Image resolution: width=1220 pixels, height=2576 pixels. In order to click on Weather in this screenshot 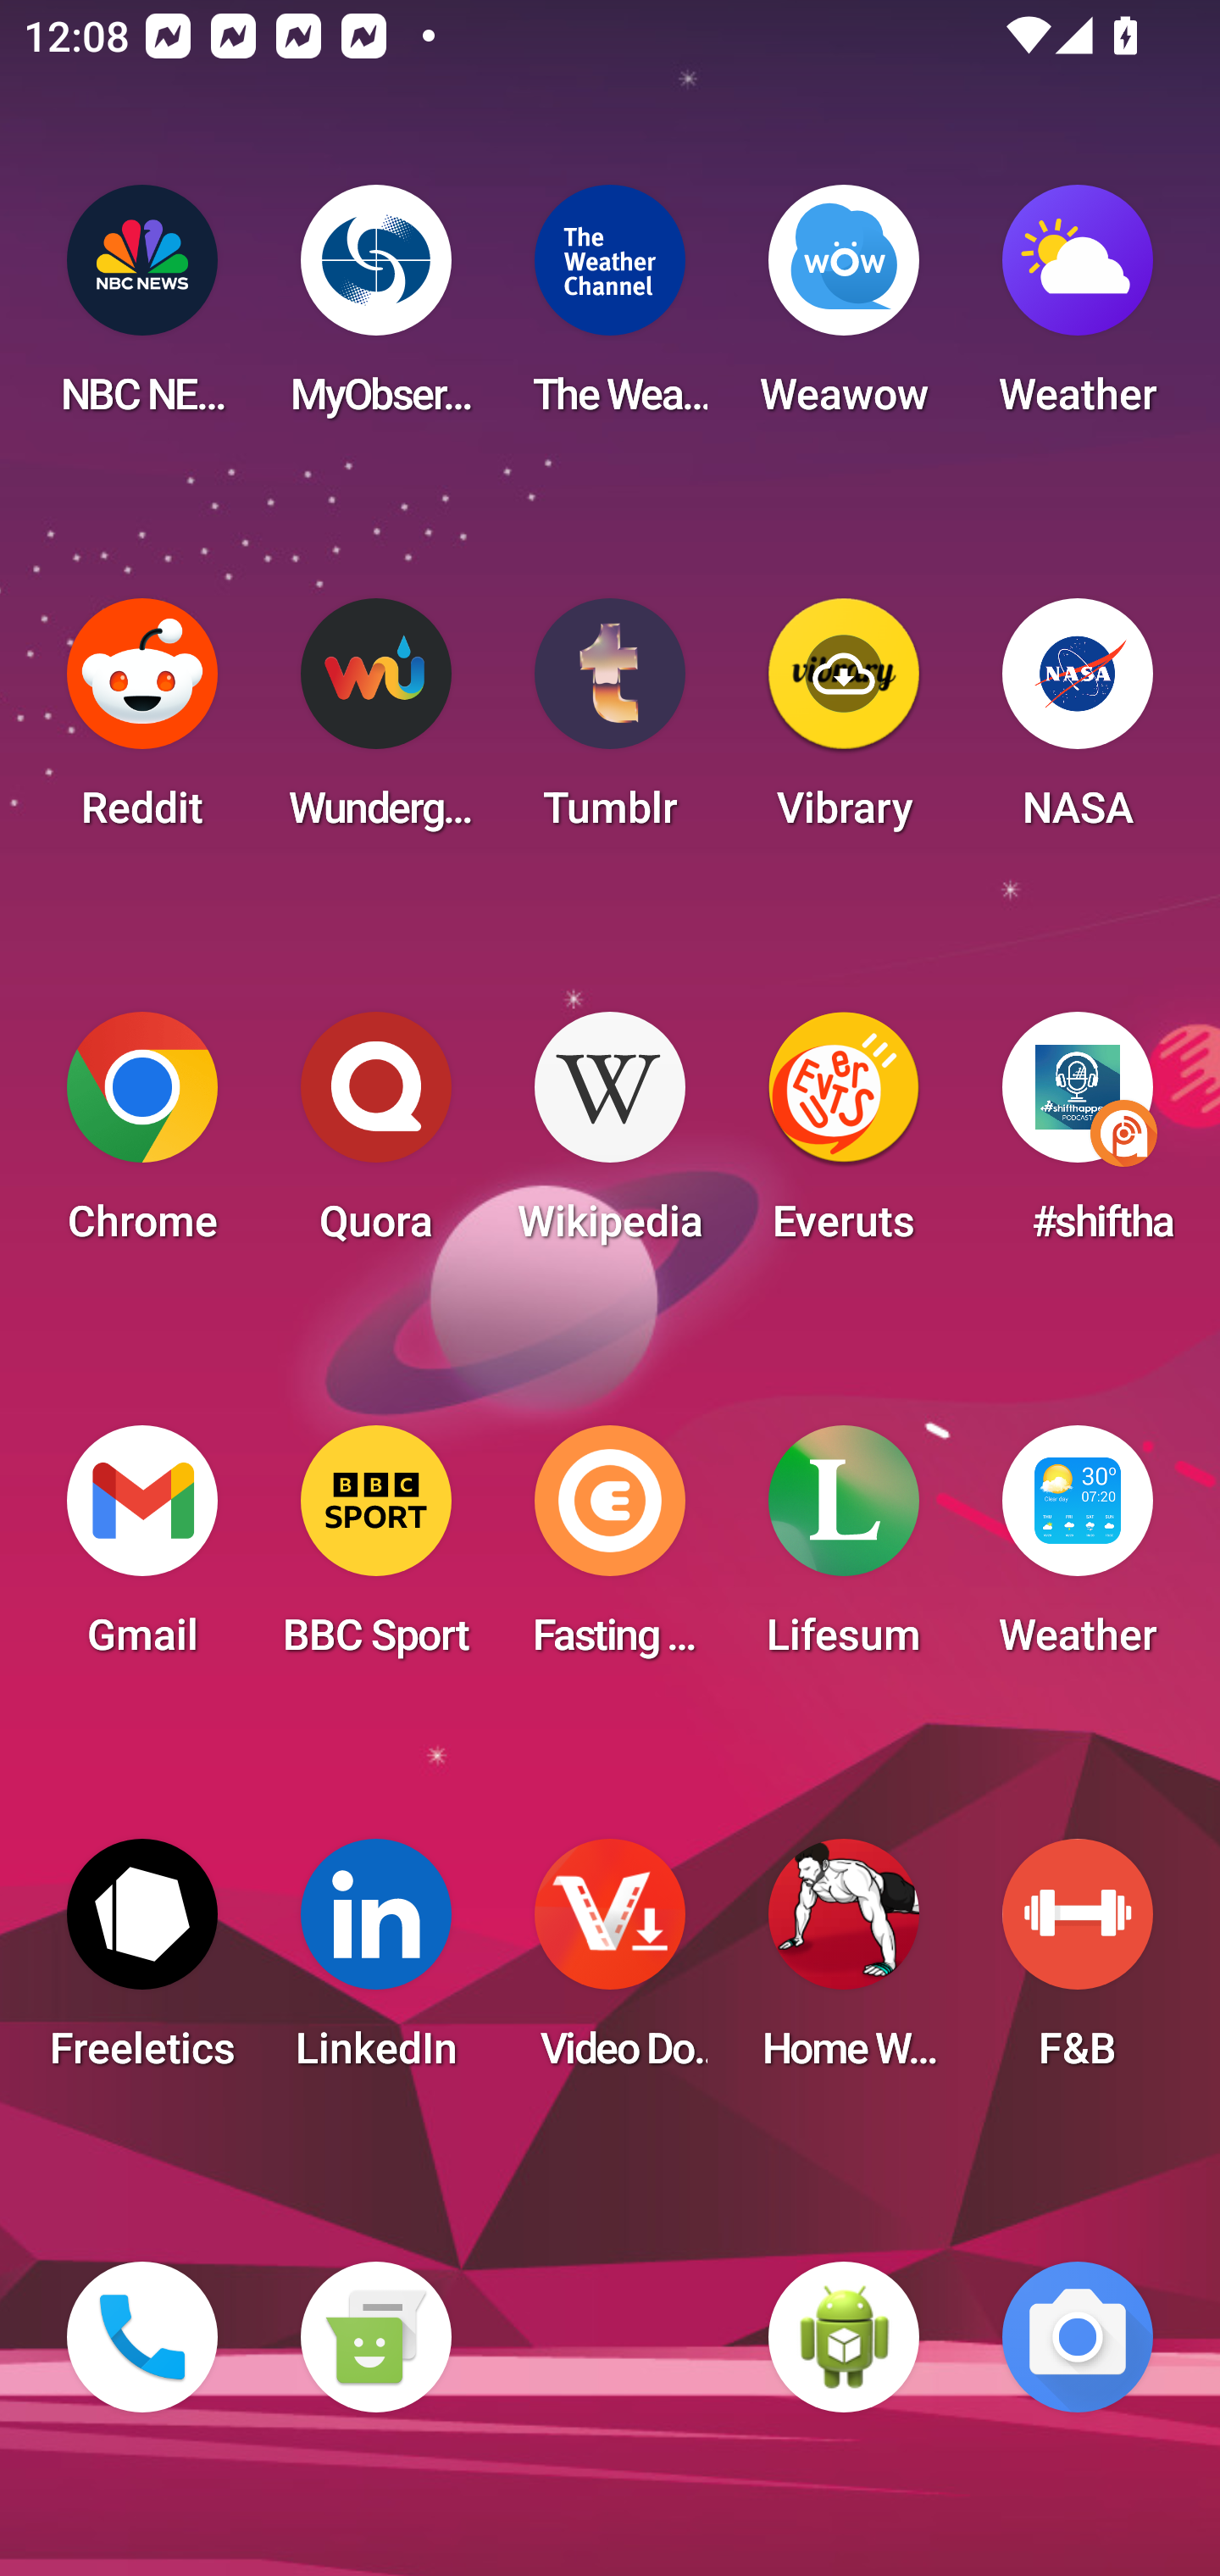, I will do `click(1078, 1551)`.